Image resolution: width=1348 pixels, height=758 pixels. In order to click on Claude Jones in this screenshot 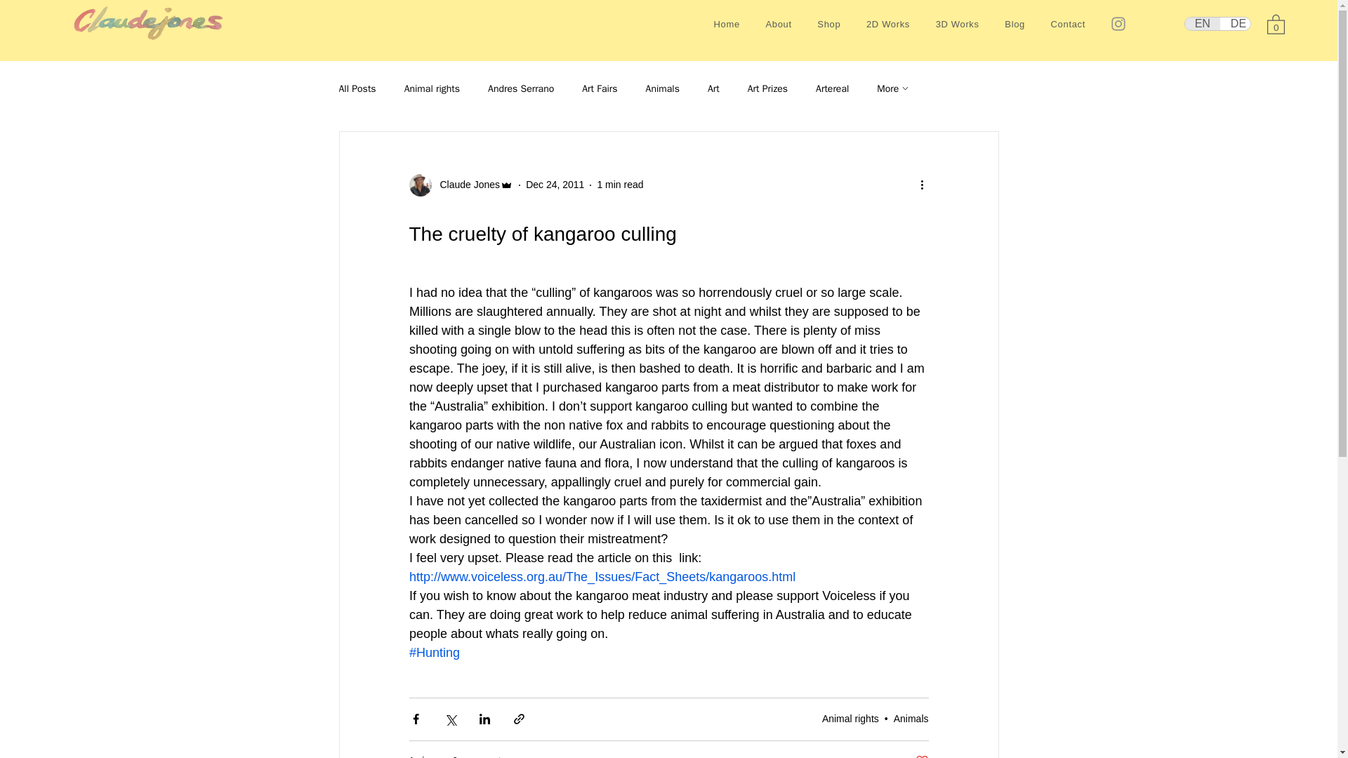, I will do `click(465, 185)`.